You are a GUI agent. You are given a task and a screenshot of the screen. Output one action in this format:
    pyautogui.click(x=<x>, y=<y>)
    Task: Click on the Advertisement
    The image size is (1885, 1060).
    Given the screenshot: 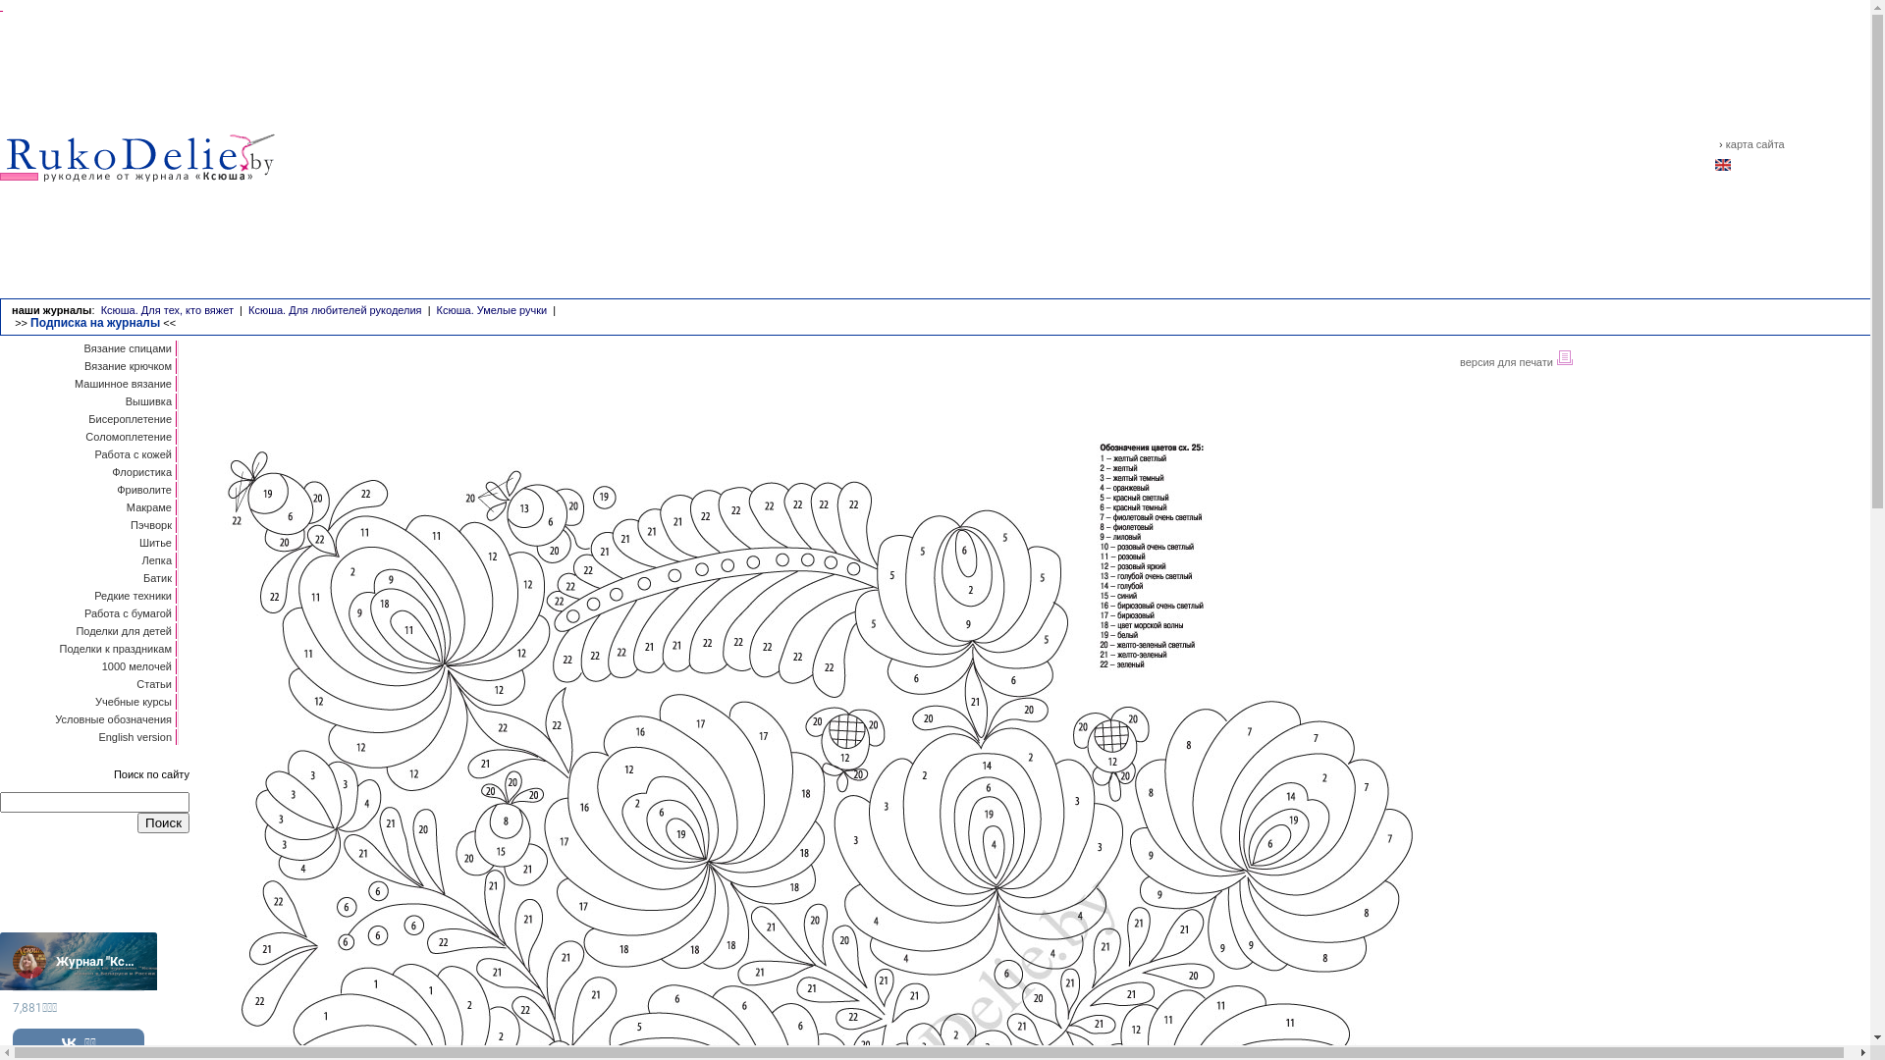 What is the action you would take?
    pyautogui.click(x=1723, y=503)
    